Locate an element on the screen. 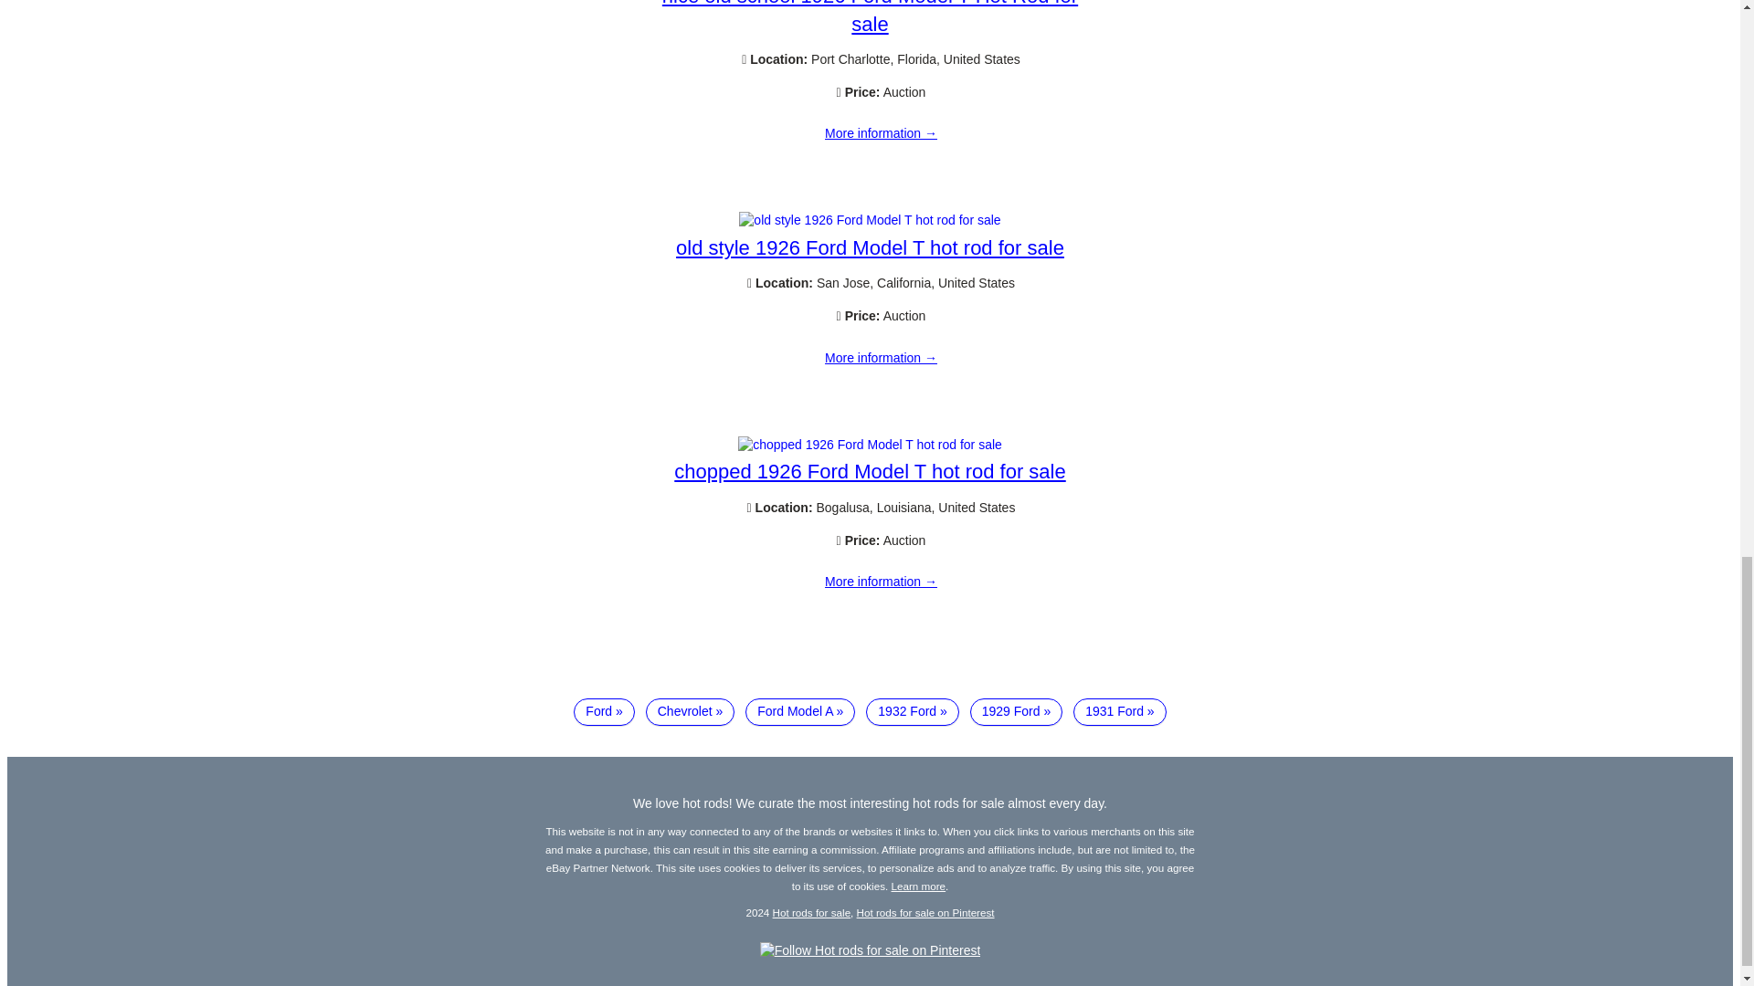 The image size is (1754, 986). 1931 Ford is located at coordinates (1120, 711).